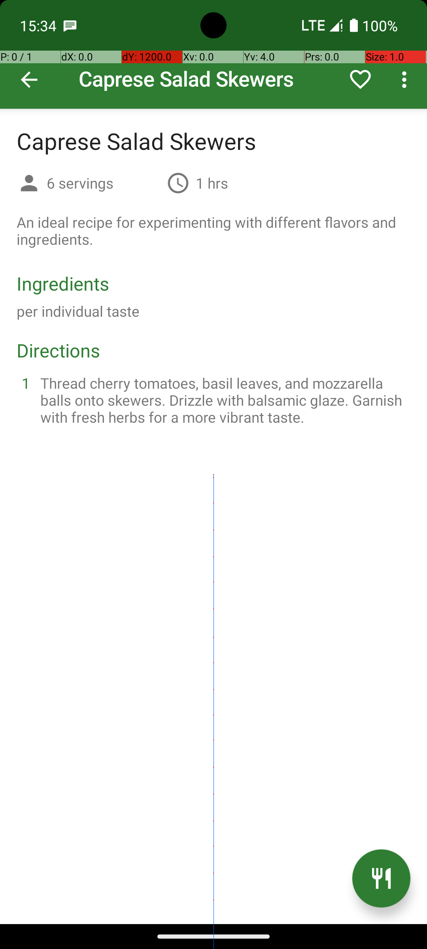  I want to click on Thread cherry tomatoes, basil leaves, and mozzarella balls onto skewers. Drizzle with balsamic glaze. Garnish with fresh herbs for a more vibrant taste., so click(223, 400).